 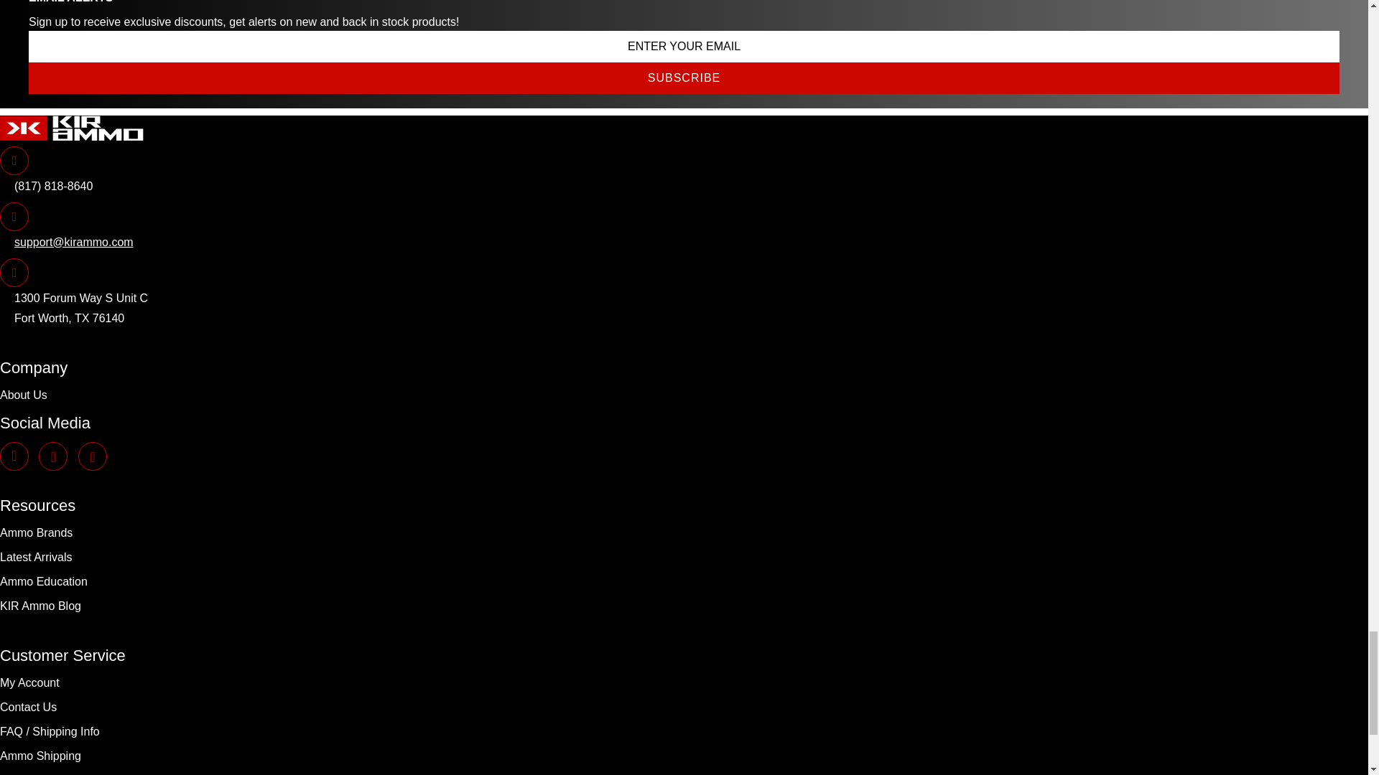 I want to click on Subscribe, so click(x=684, y=77).